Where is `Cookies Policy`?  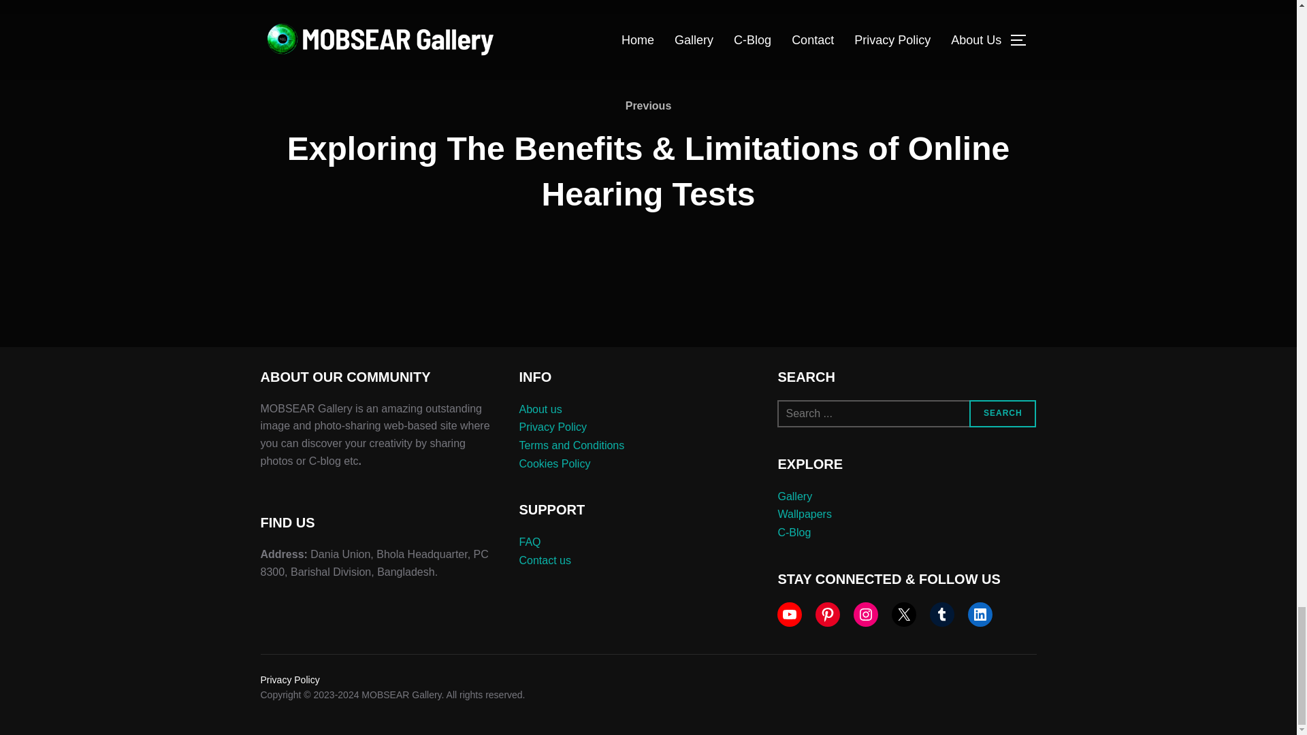 Cookies Policy is located at coordinates (554, 463).